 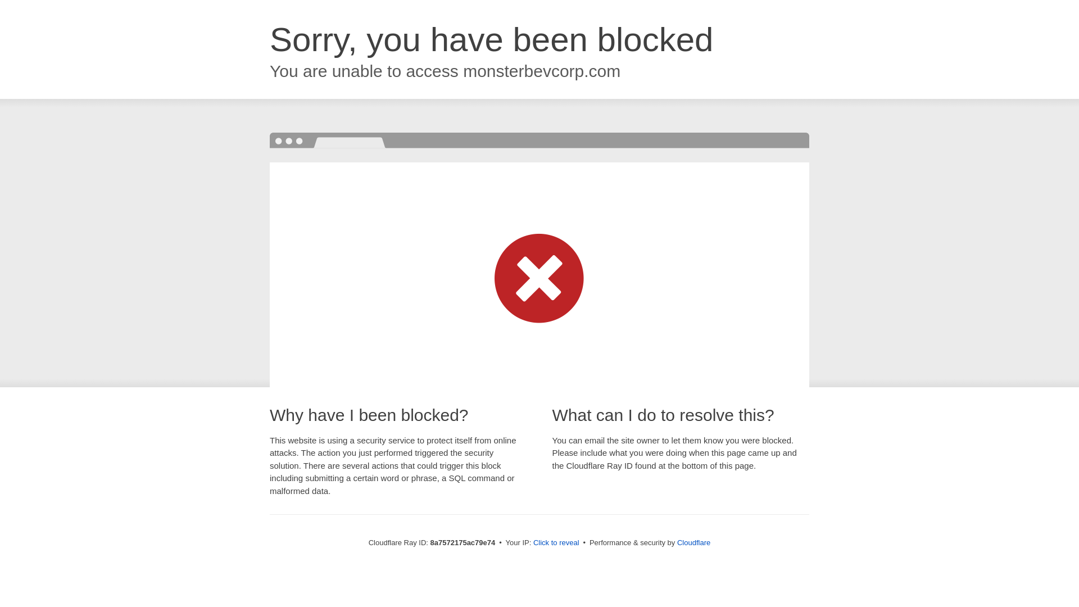 What do you see at coordinates (693, 542) in the screenshot?
I see `Cloudflare` at bounding box center [693, 542].